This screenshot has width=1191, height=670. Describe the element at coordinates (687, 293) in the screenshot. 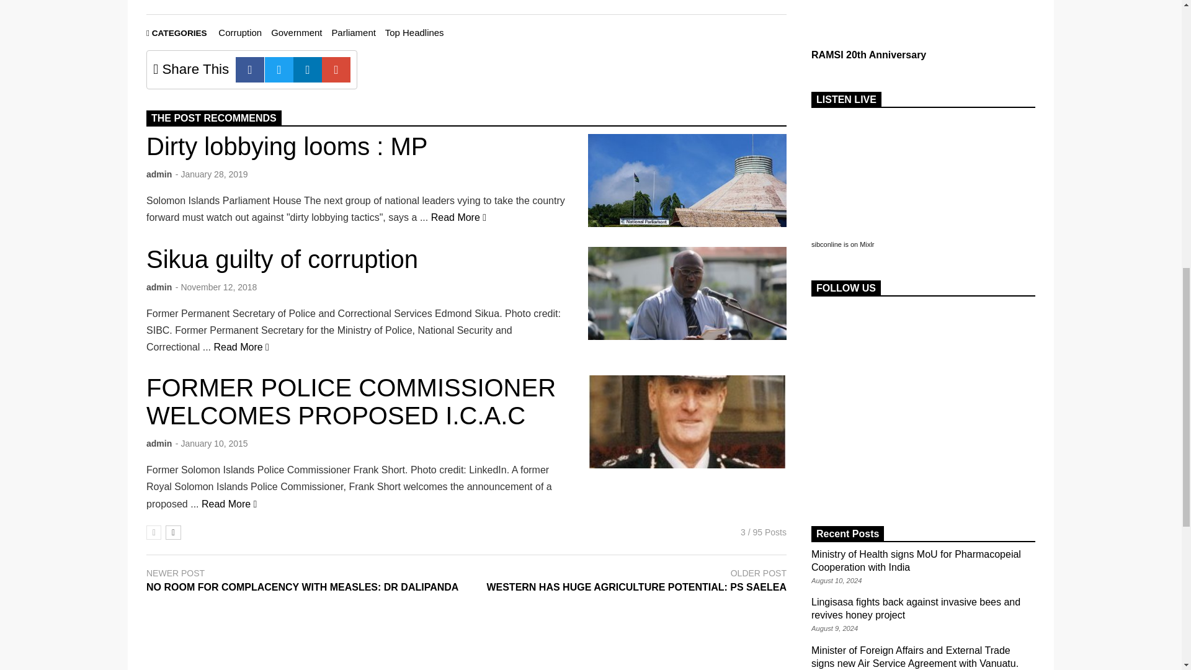

I see `Sikua guilty of corruption` at that location.